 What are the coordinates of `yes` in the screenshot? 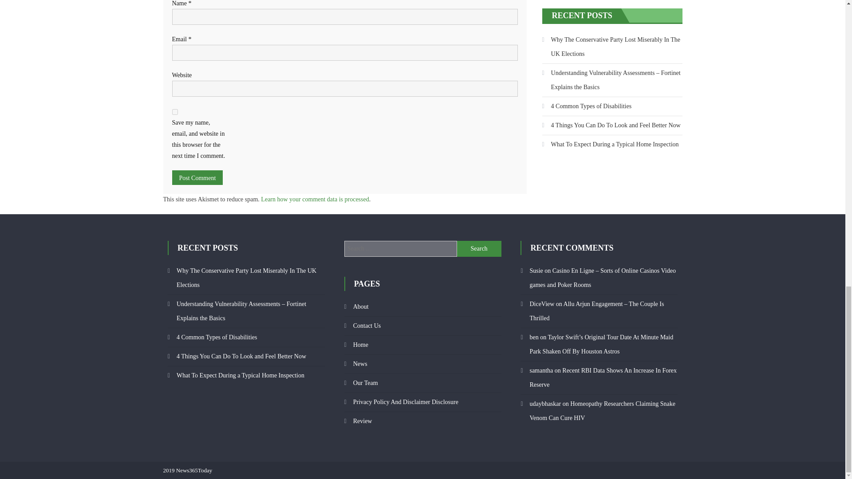 It's located at (175, 112).